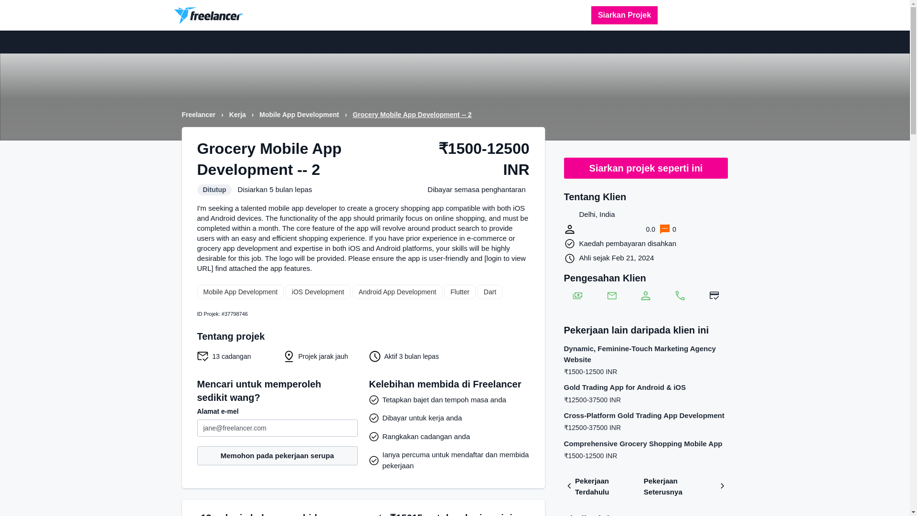 The width and height of the screenshot is (917, 516). What do you see at coordinates (240, 292) in the screenshot?
I see `Mobile App Development` at bounding box center [240, 292].